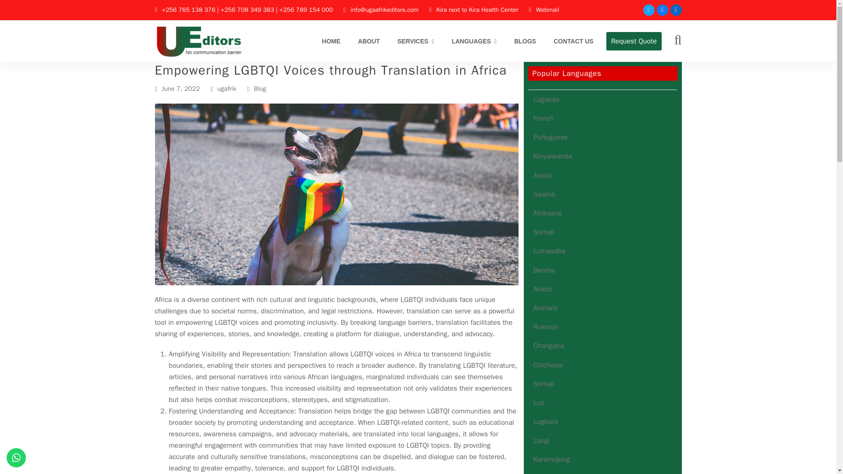  What do you see at coordinates (648, 10) in the screenshot?
I see `Twitter` at bounding box center [648, 10].